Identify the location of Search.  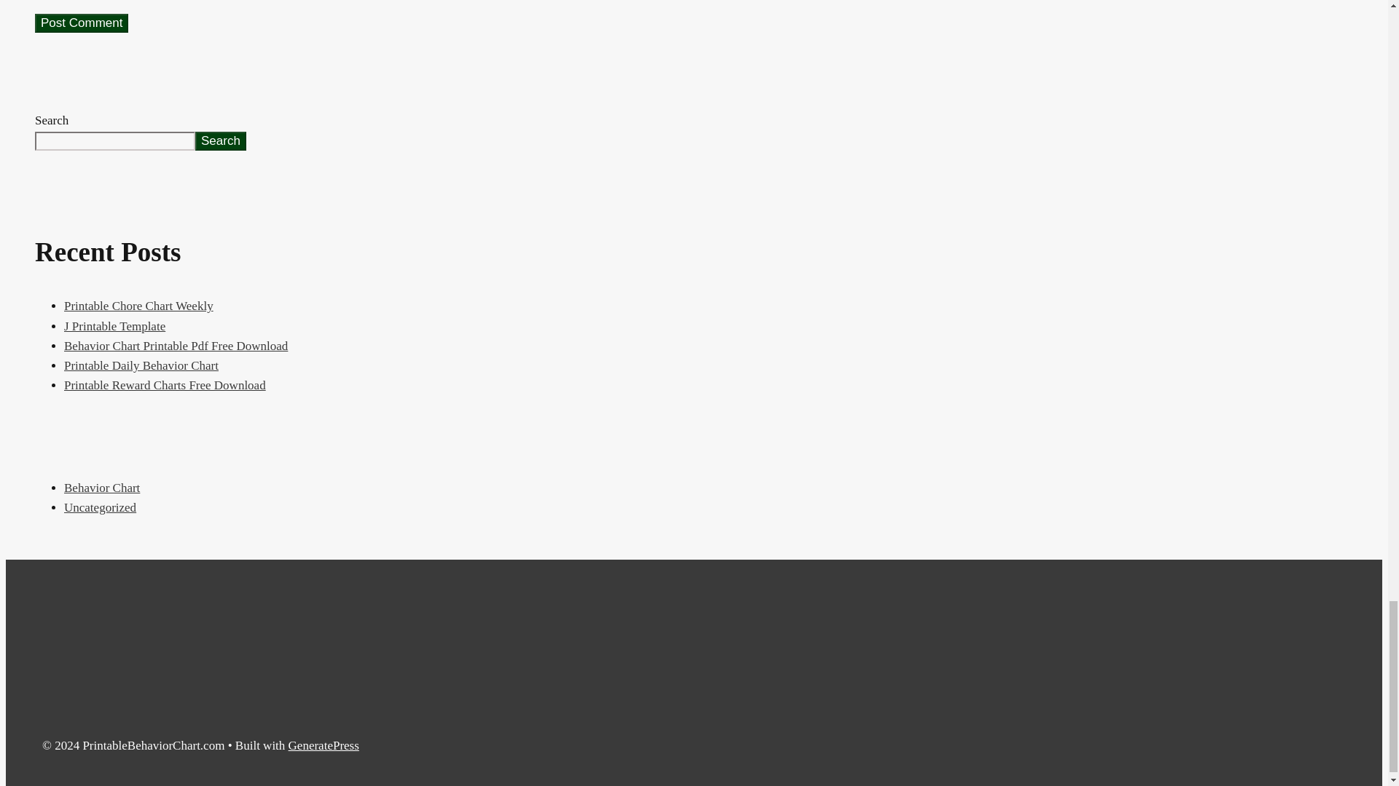
(220, 141).